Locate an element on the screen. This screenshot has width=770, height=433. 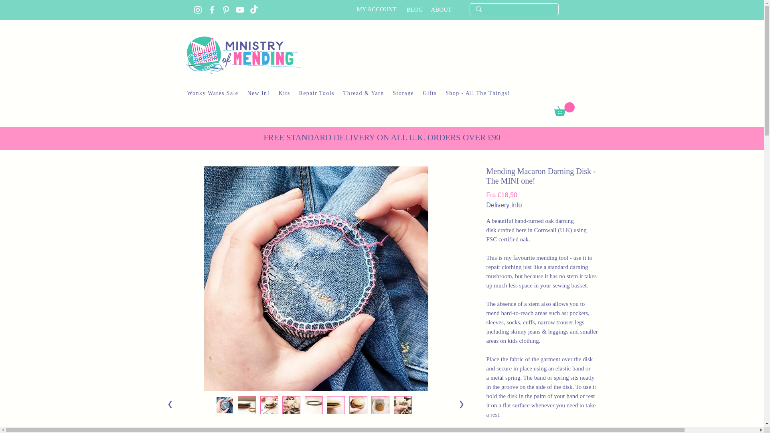
Storage is located at coordinates (403, 93).